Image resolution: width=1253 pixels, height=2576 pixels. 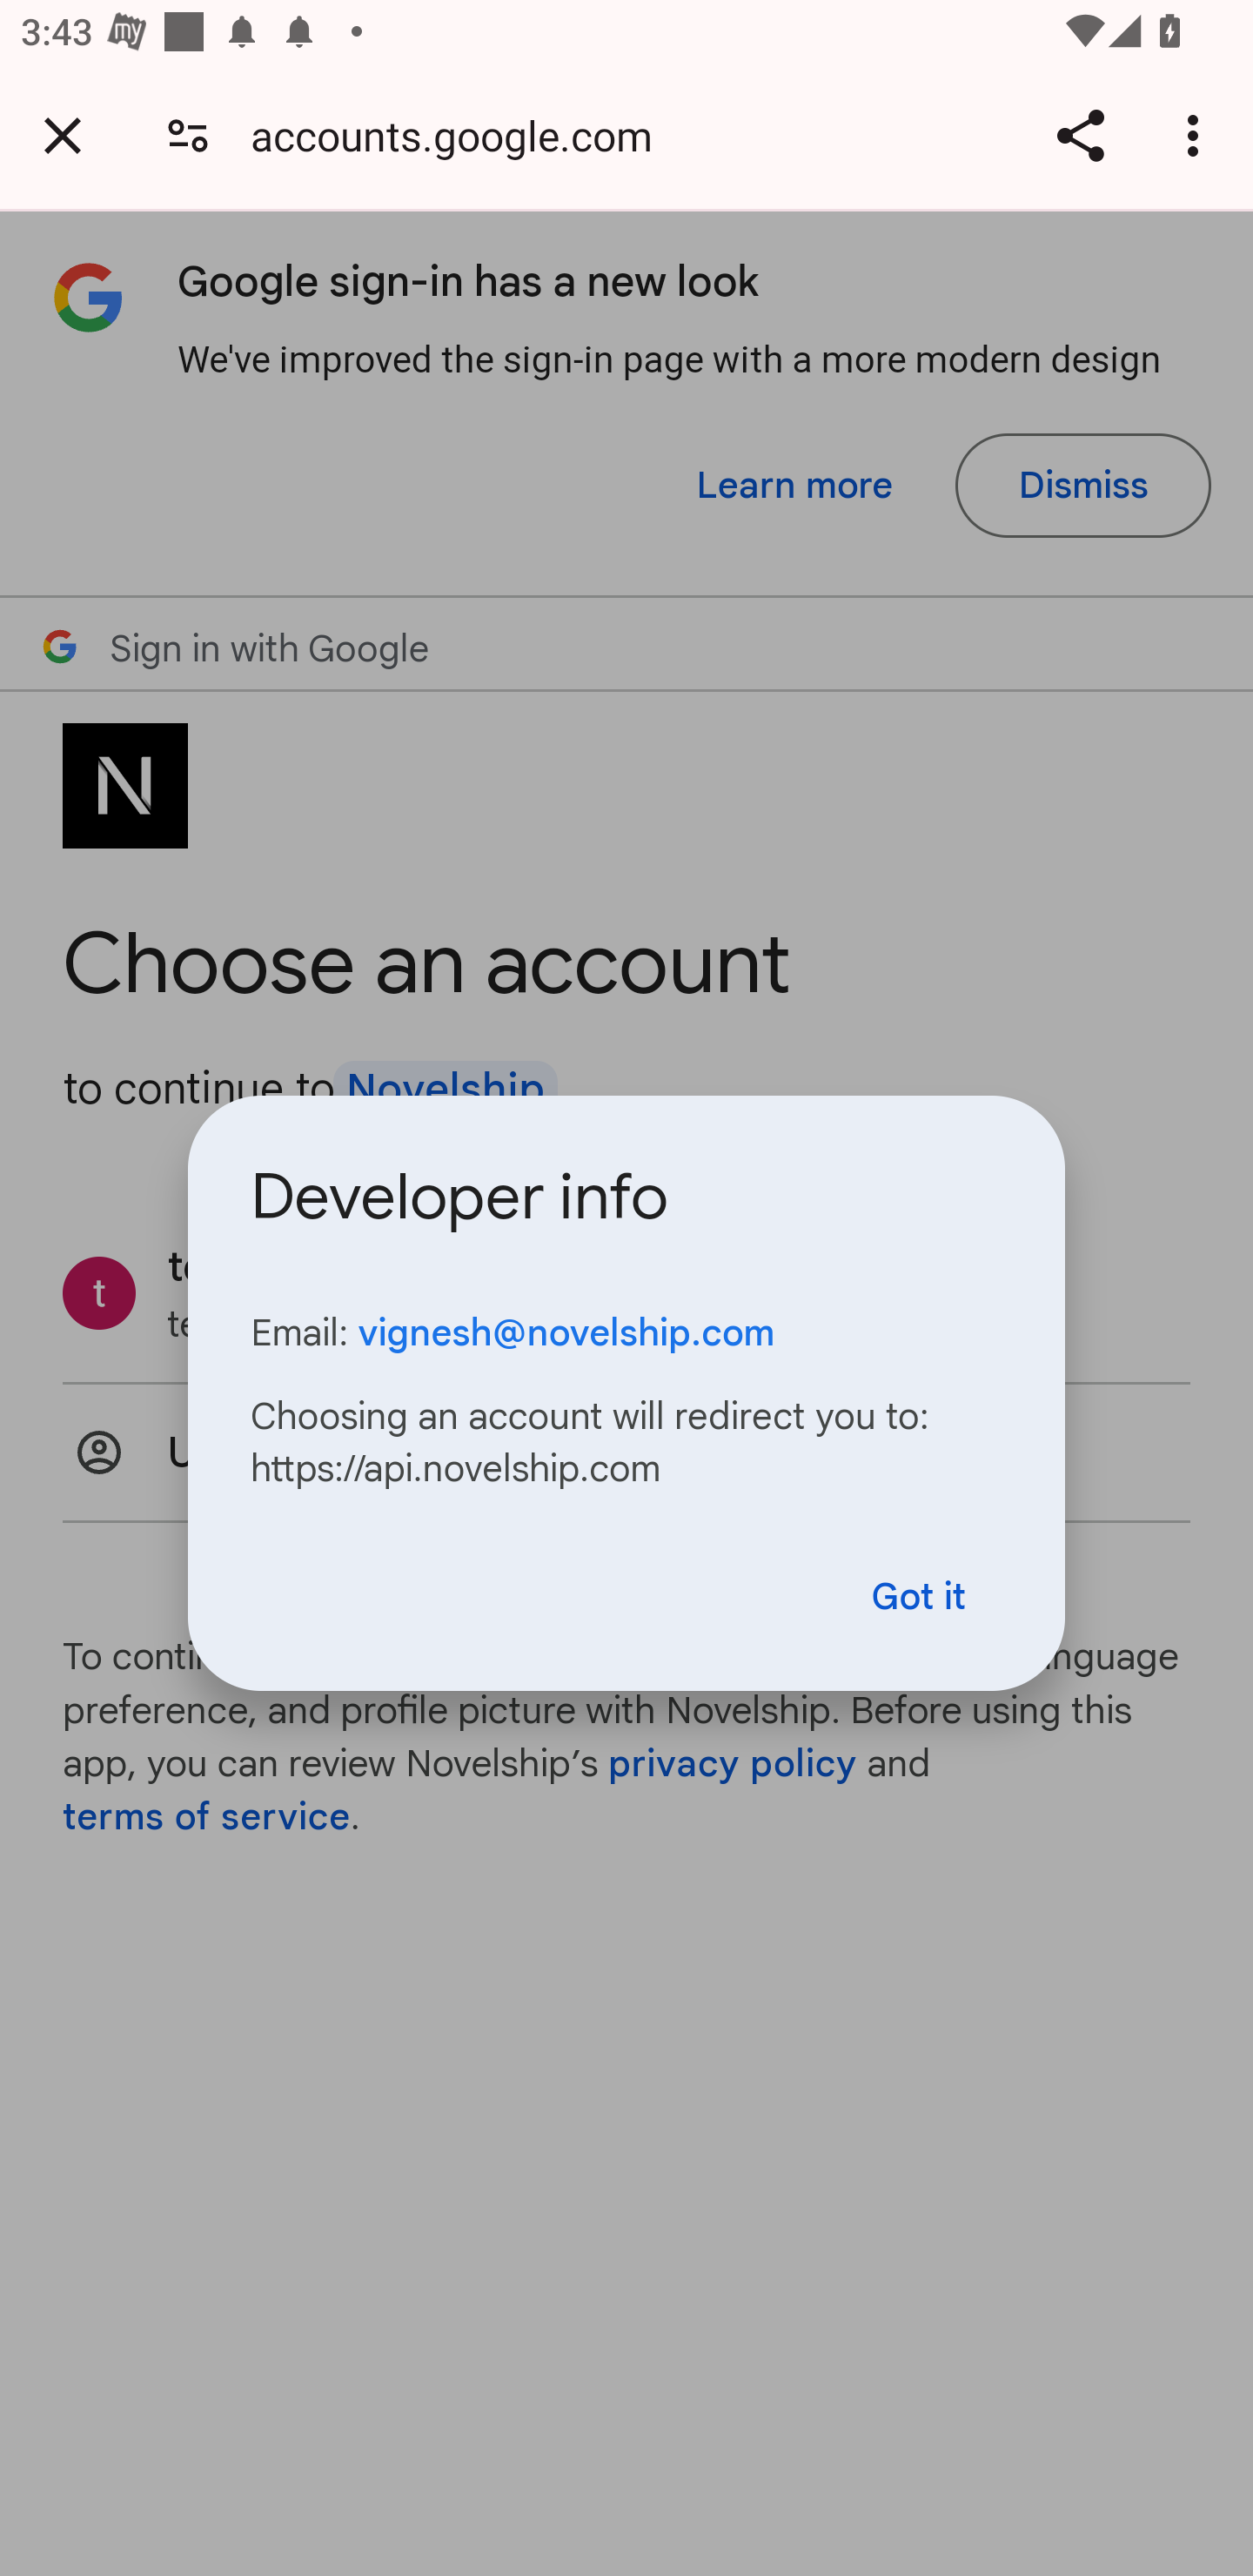 I want to click on vignesh@novelship.com, so click(x=566, y=1332).